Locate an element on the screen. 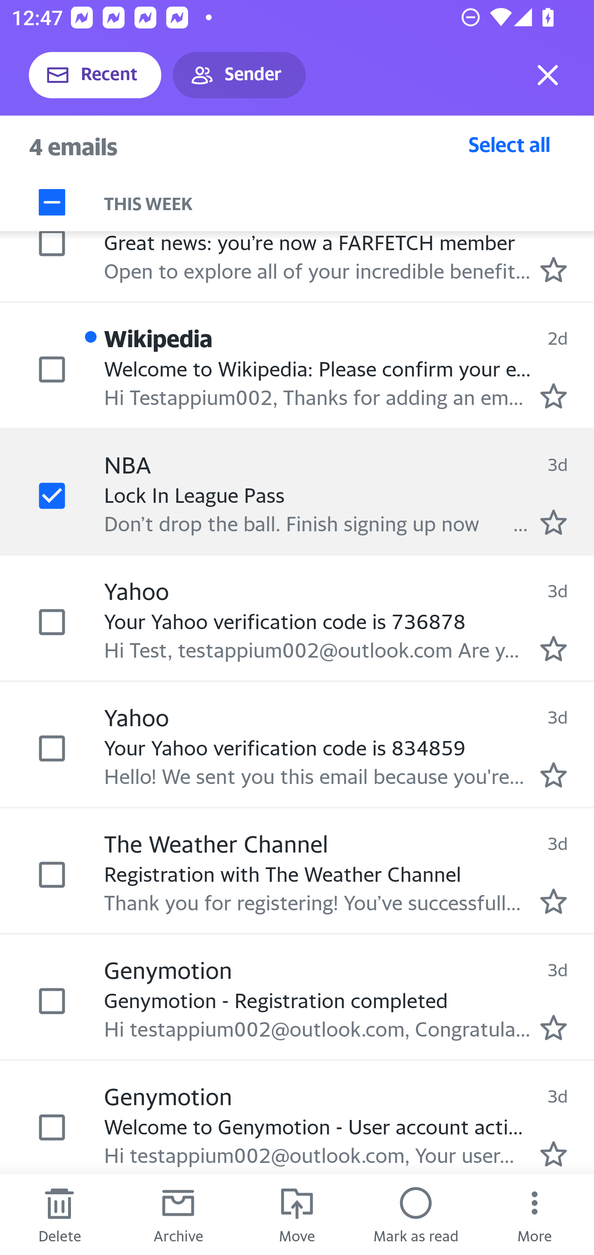 Image resolution: width=594 pixels, height=1255 pixels. Mark as starred. is located at coordinates (554, 1154).